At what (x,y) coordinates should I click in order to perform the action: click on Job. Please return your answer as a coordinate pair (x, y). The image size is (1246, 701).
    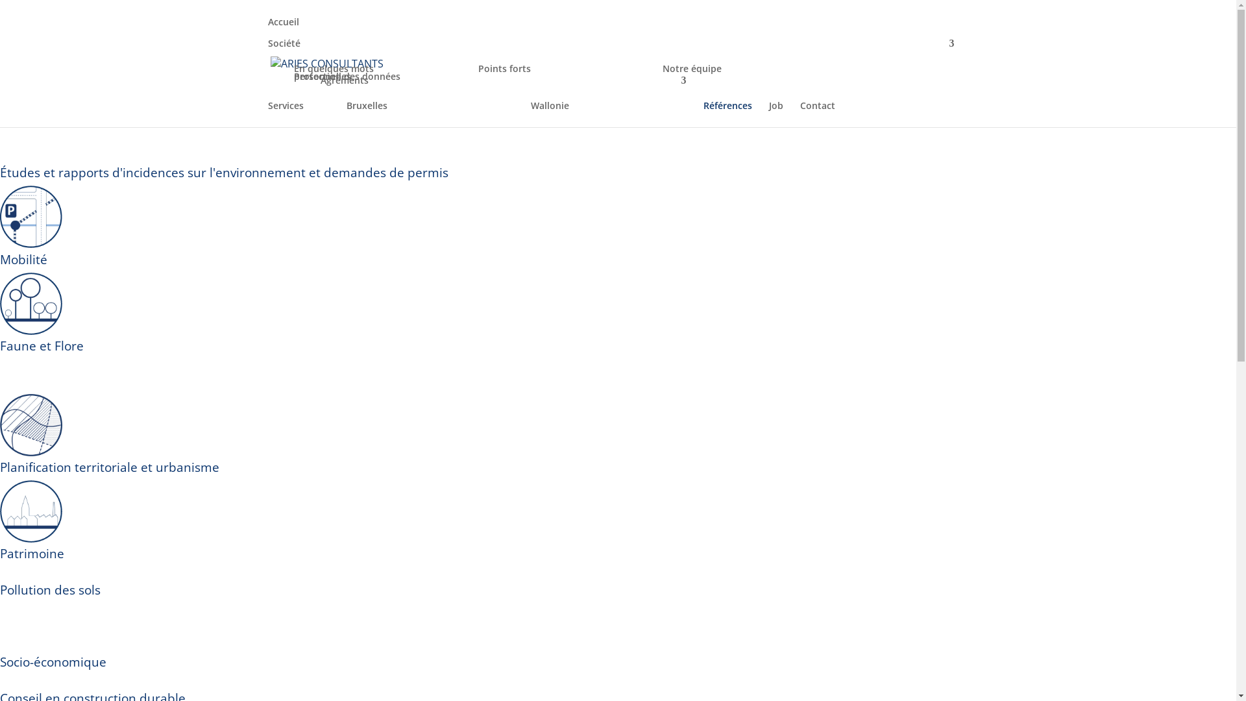
    Looking at the image, I should click on (776, 117).